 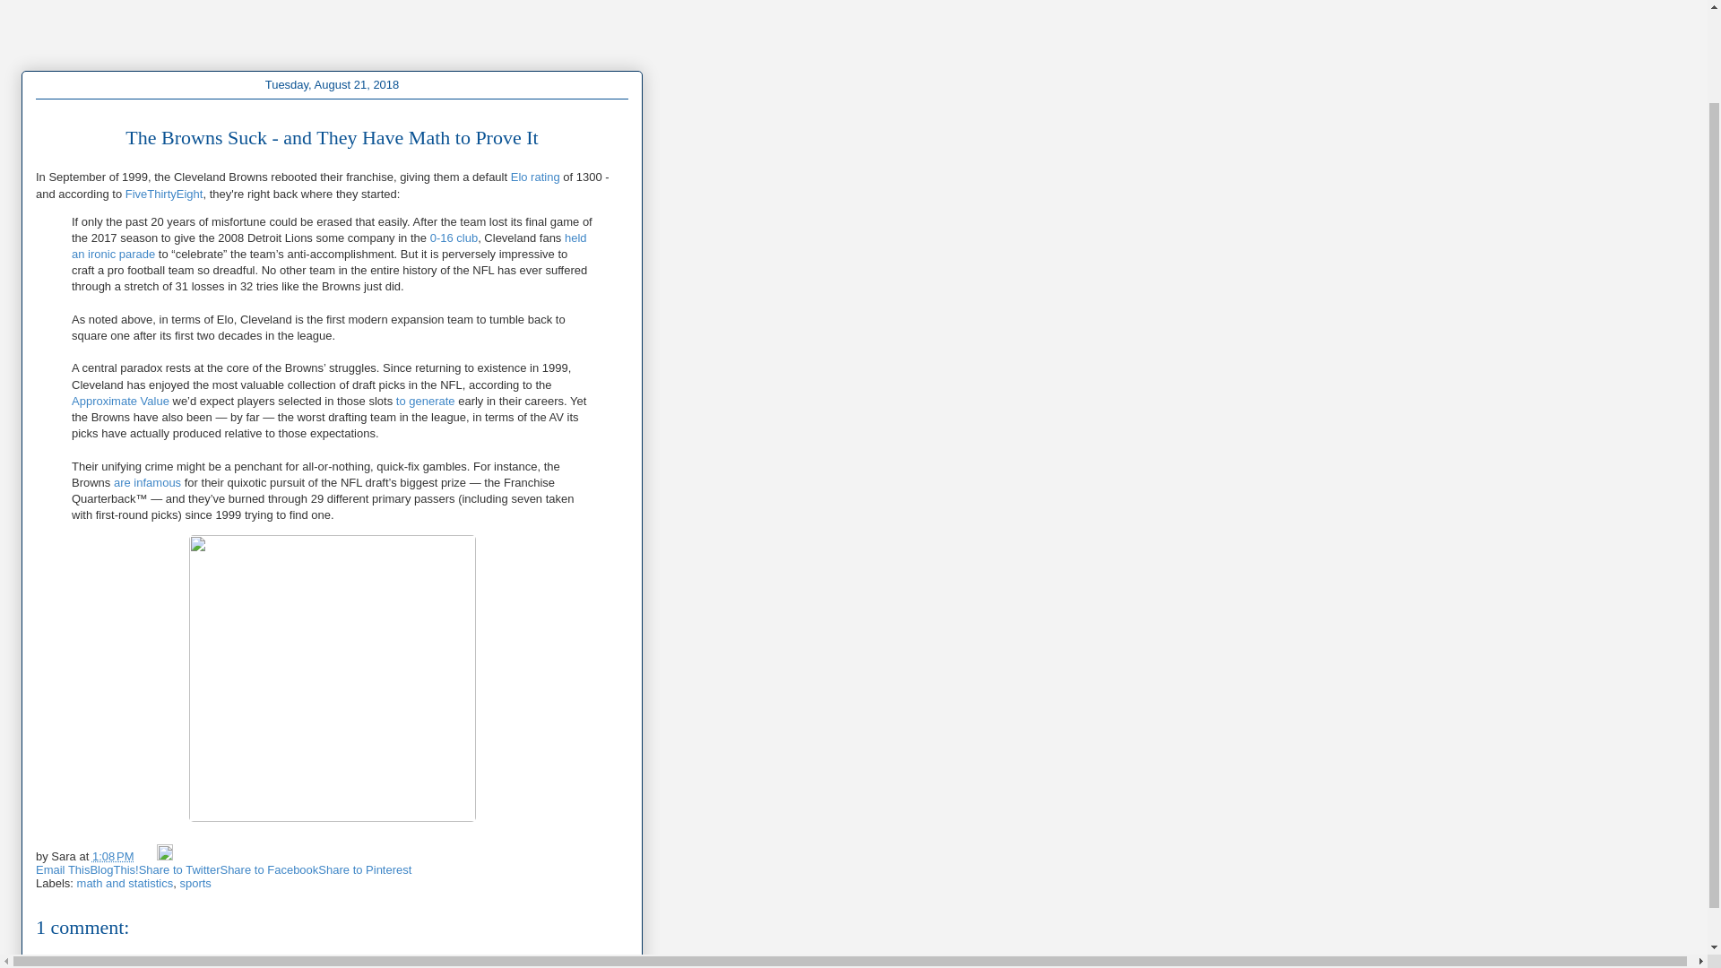 I want to click on Share to Pinterest, so click(x=364, y=869).